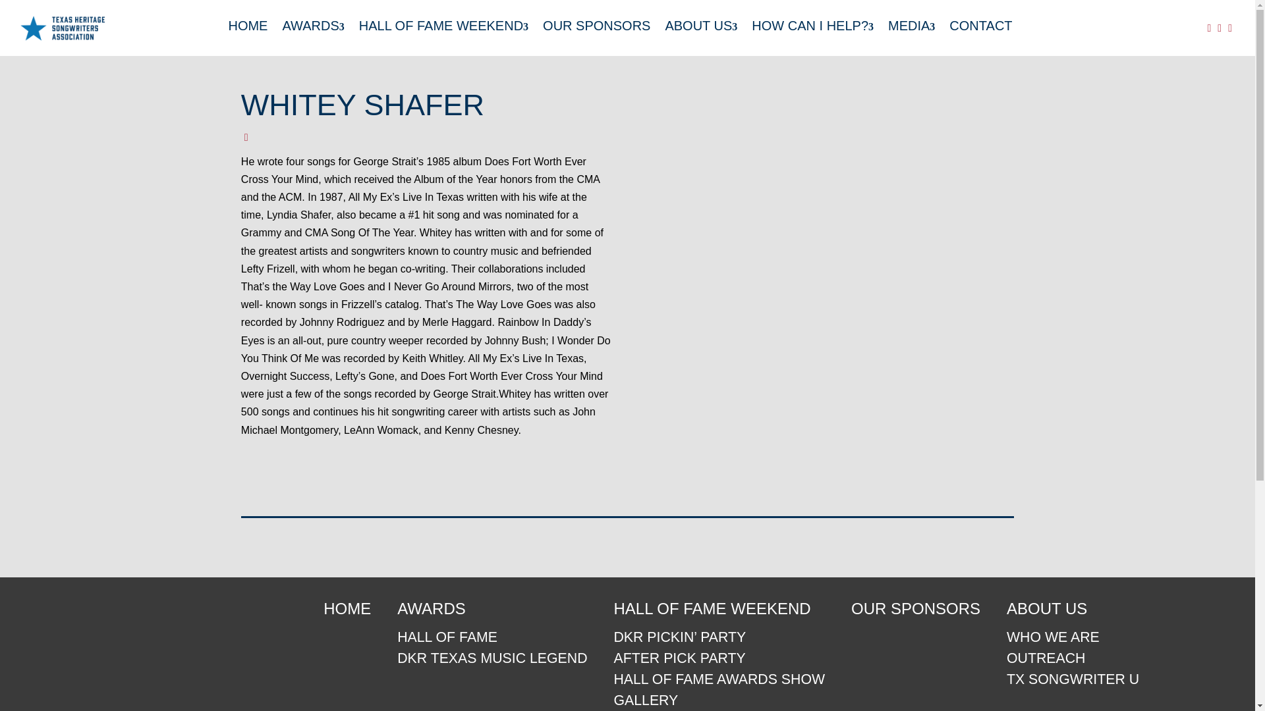 This screenshot has height=711, width=1265. What do you see at coordinates (719, 679) in the screenshot?
I see `HALL OF FAME AWARDS SHOW` at bounding box center [719, 679].